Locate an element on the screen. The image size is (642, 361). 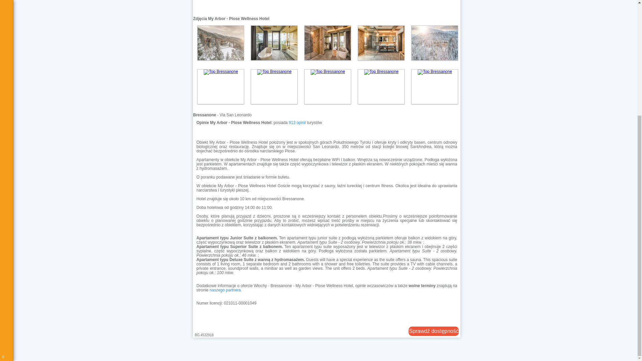
Top Bressanone is located at coordinates (221, 43).